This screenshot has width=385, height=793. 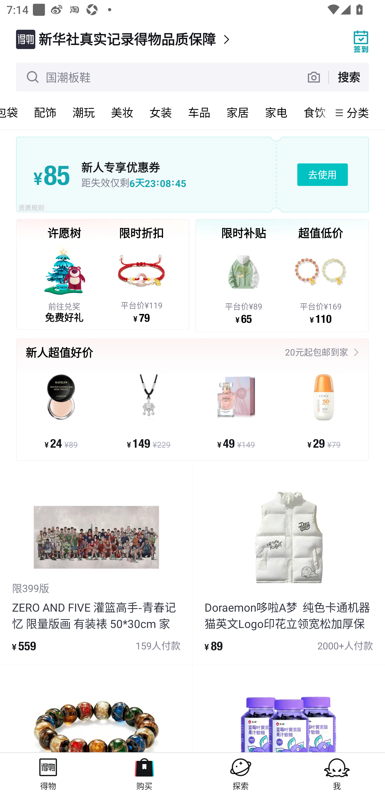 What do you see at coordinates (61, 411) in the screenshot?
I see `¥ 24 ¥89` at bounding box center [61, 411].